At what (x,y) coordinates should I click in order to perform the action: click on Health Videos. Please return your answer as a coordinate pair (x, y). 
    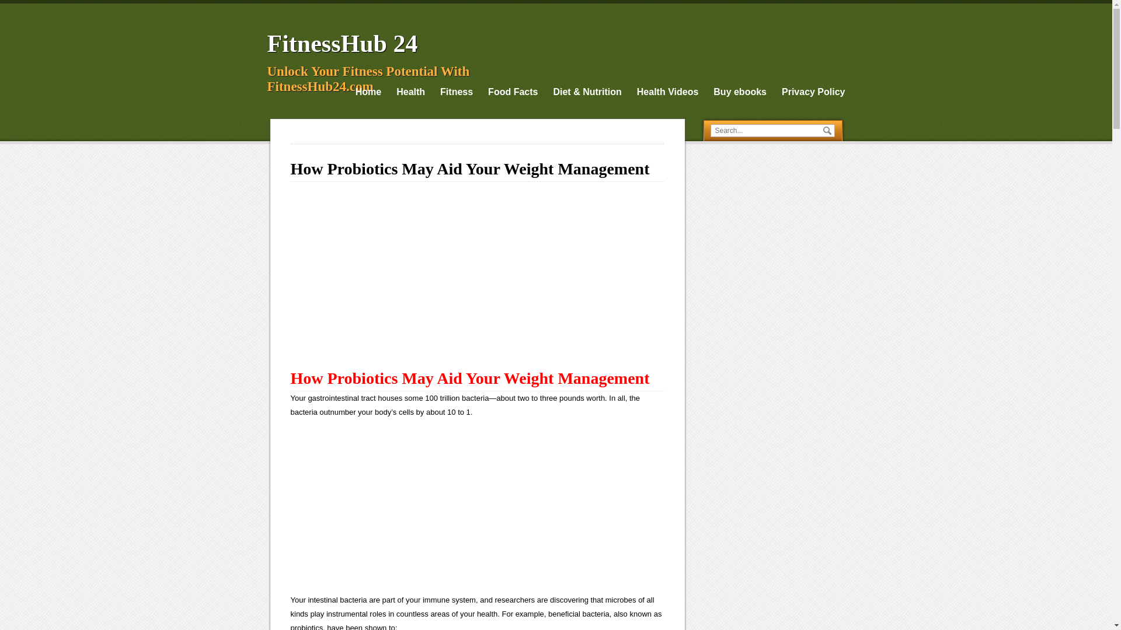
    Looking at the image, I should click on (667, 92).